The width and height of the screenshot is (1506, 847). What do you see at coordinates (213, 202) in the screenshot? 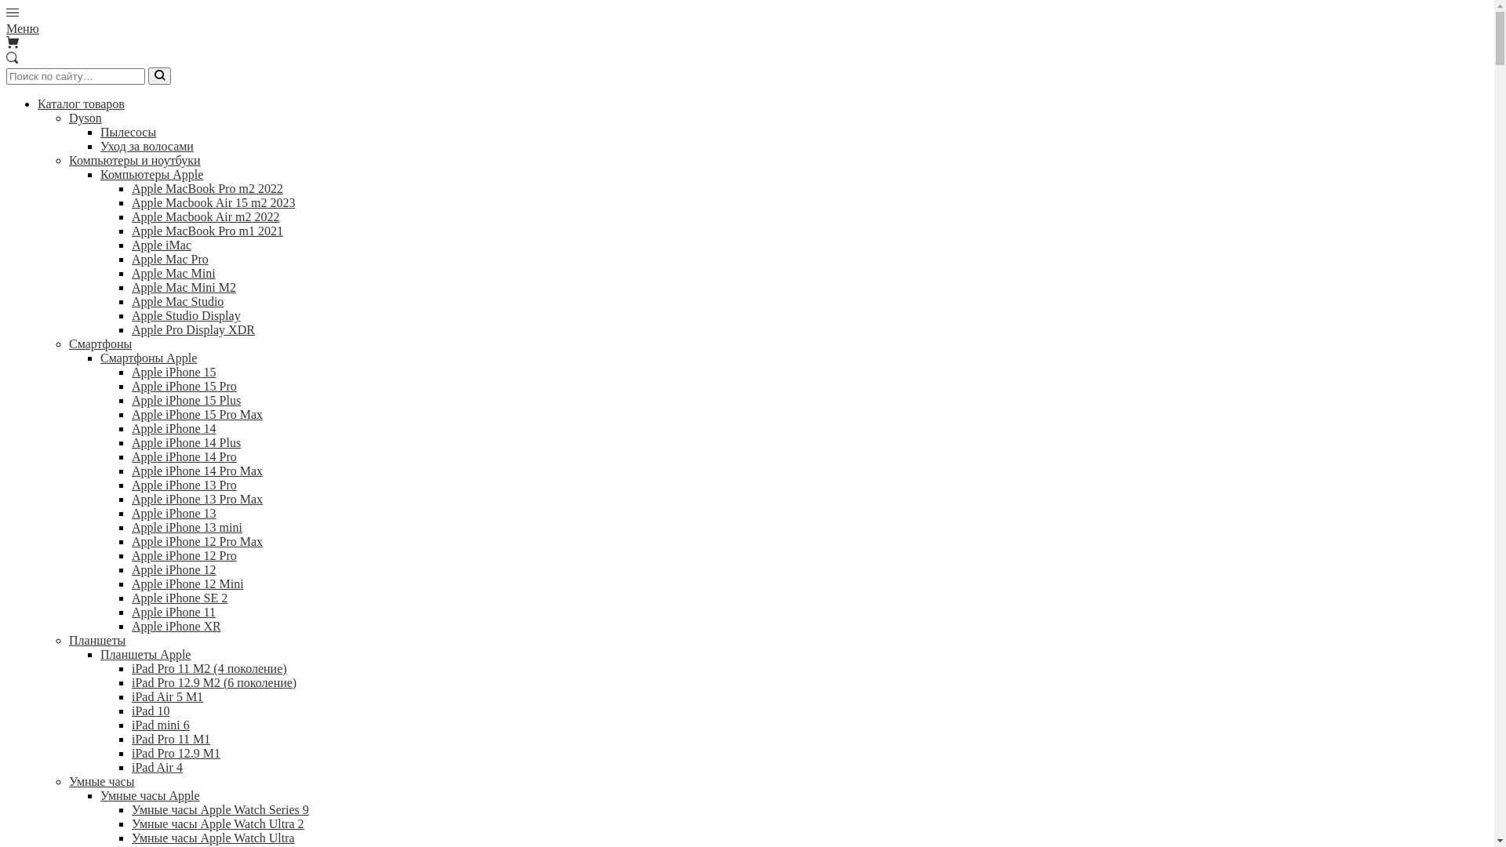
I see `Apple Macbook Air 15 m2 2023` at bounding box center [213, 202].